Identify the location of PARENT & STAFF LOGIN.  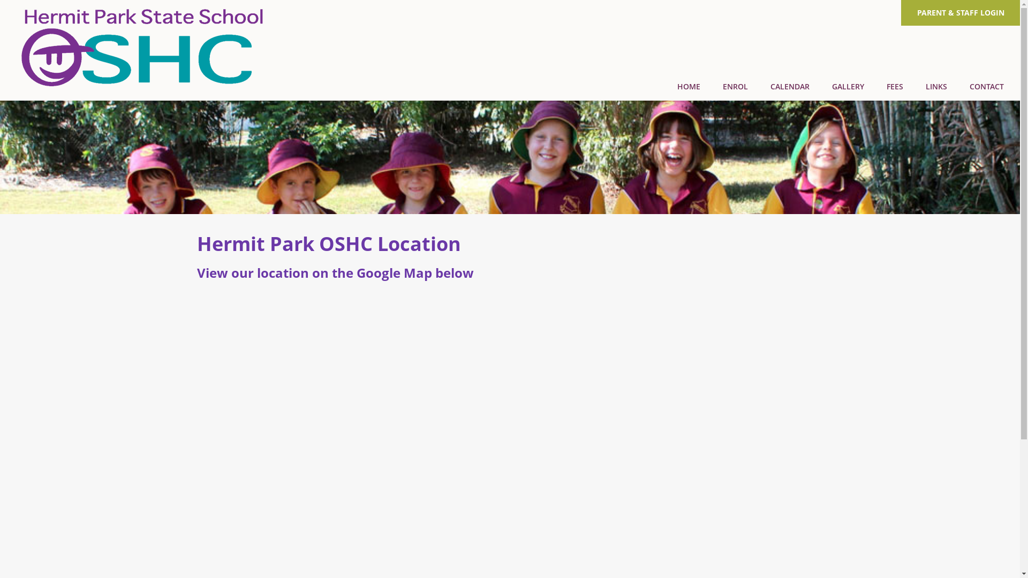
(961, 13).